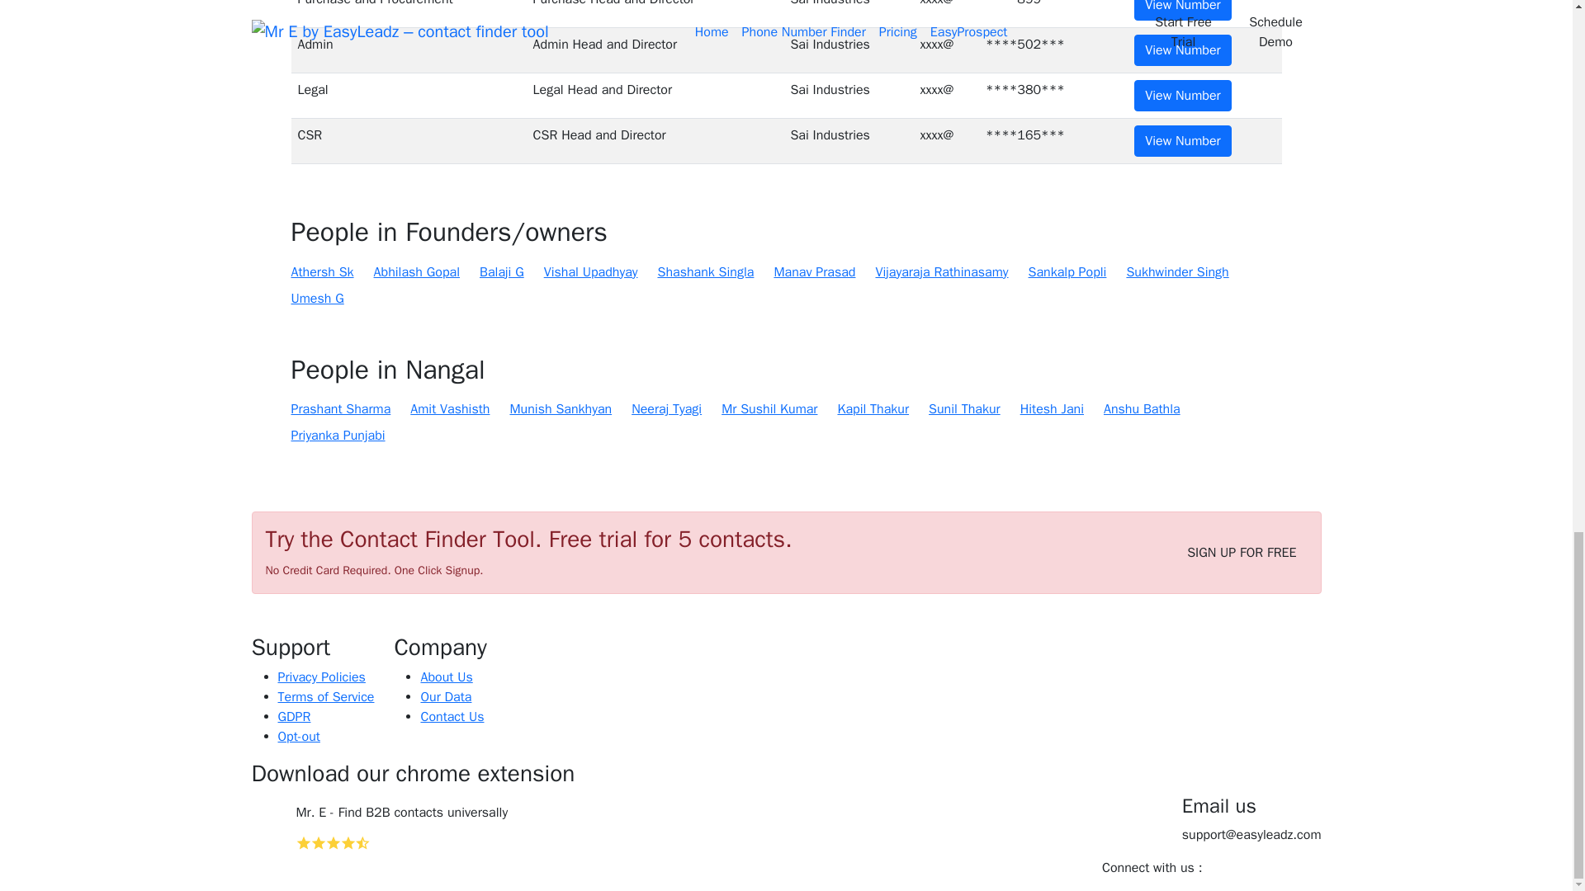 The width and height of the screenshot is (1585, 891). I want to click on Munish Sankhyan, so click(560, 408).